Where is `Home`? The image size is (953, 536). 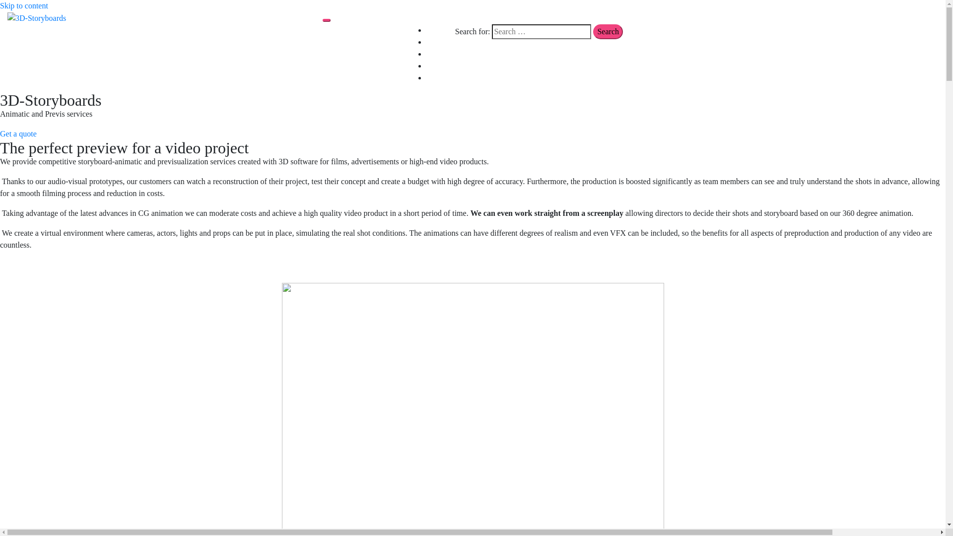
Home is located at coordinates (436, 30).